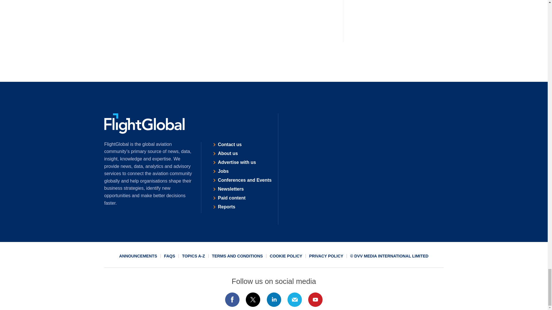  I want to click on Email us, so click(294, 300).